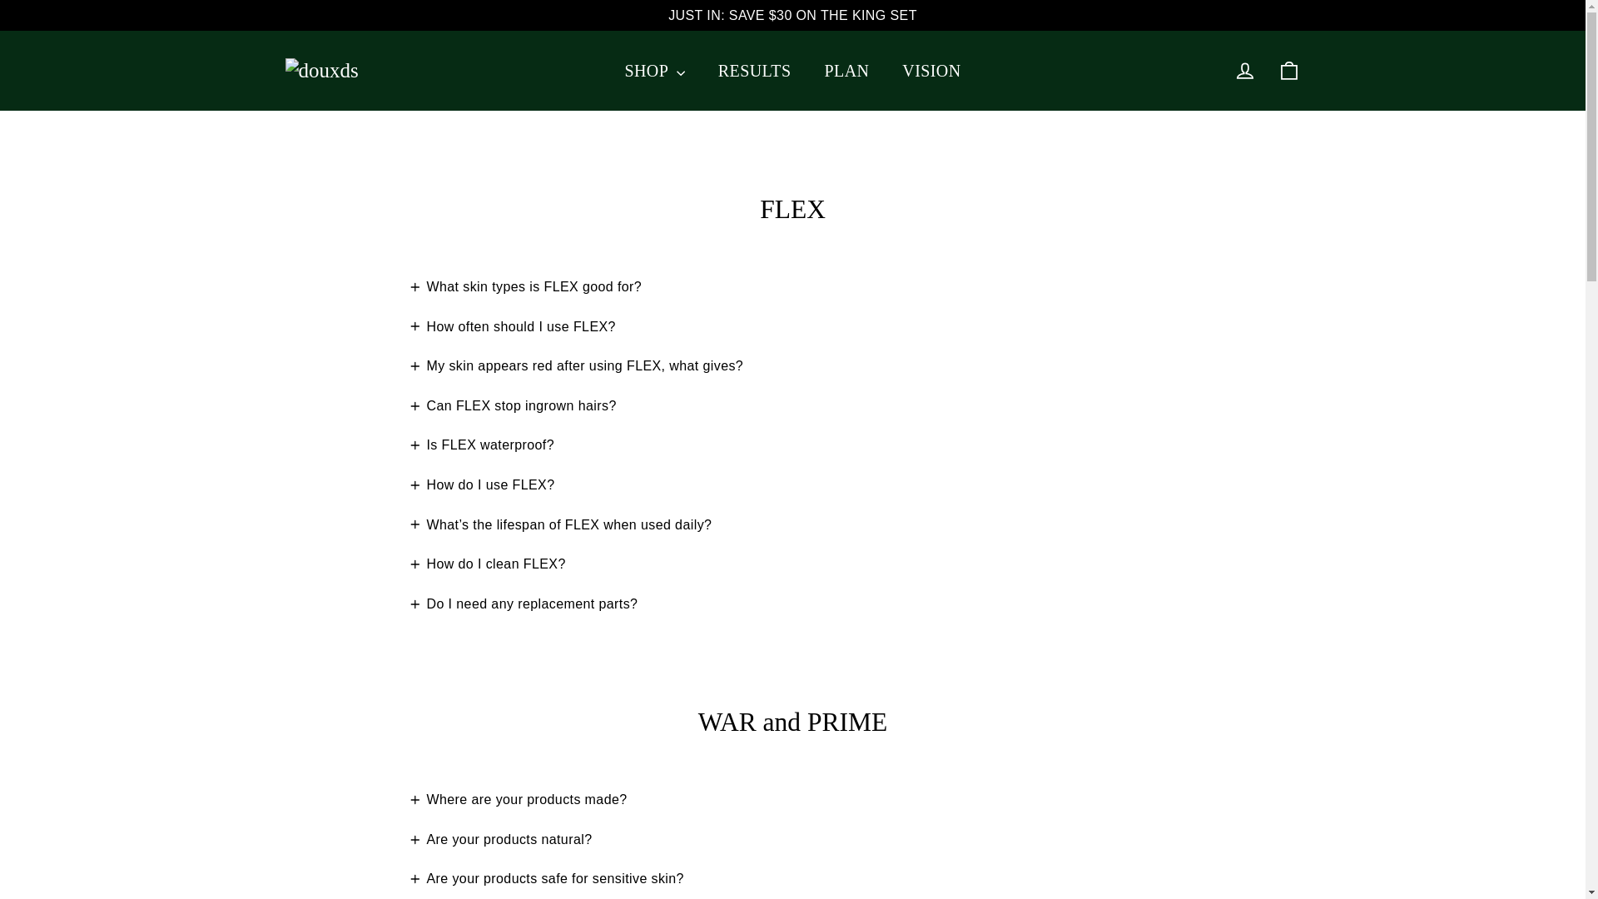 The image size is (1598, 899). I want to click on How do I clean FLEX?, so click(487, 564).